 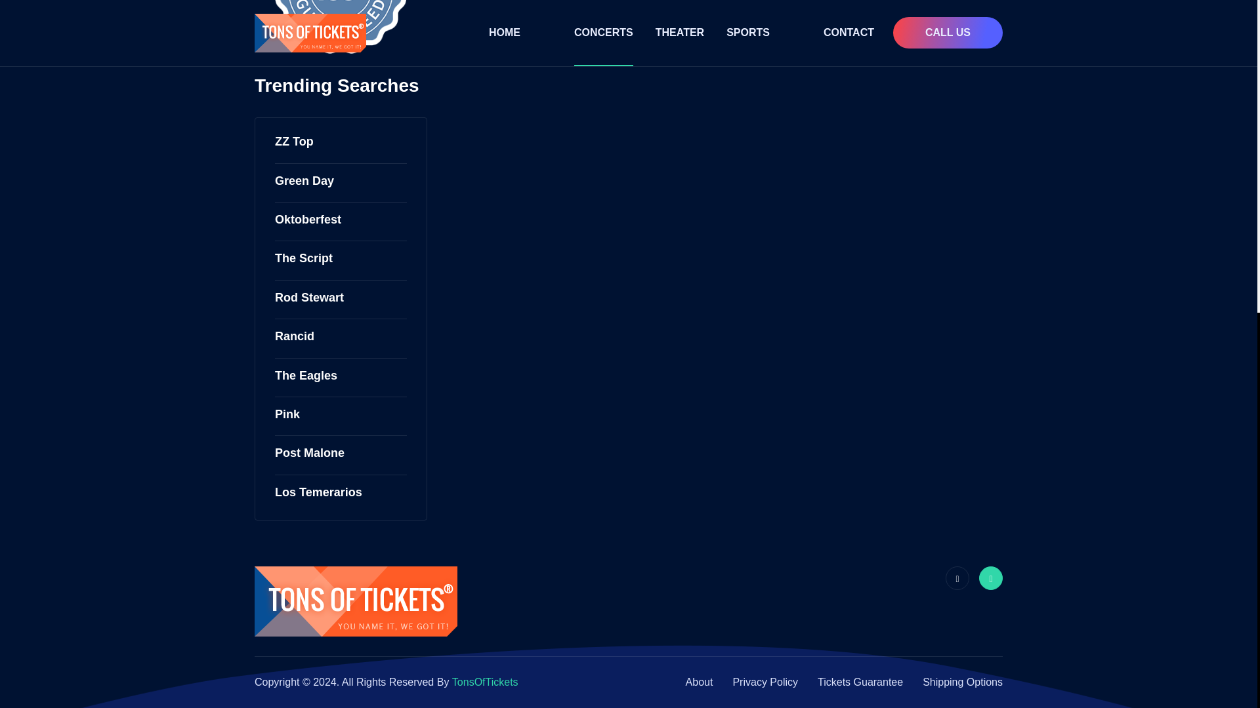 I want to click on Pink, so click(x=287, y=414).